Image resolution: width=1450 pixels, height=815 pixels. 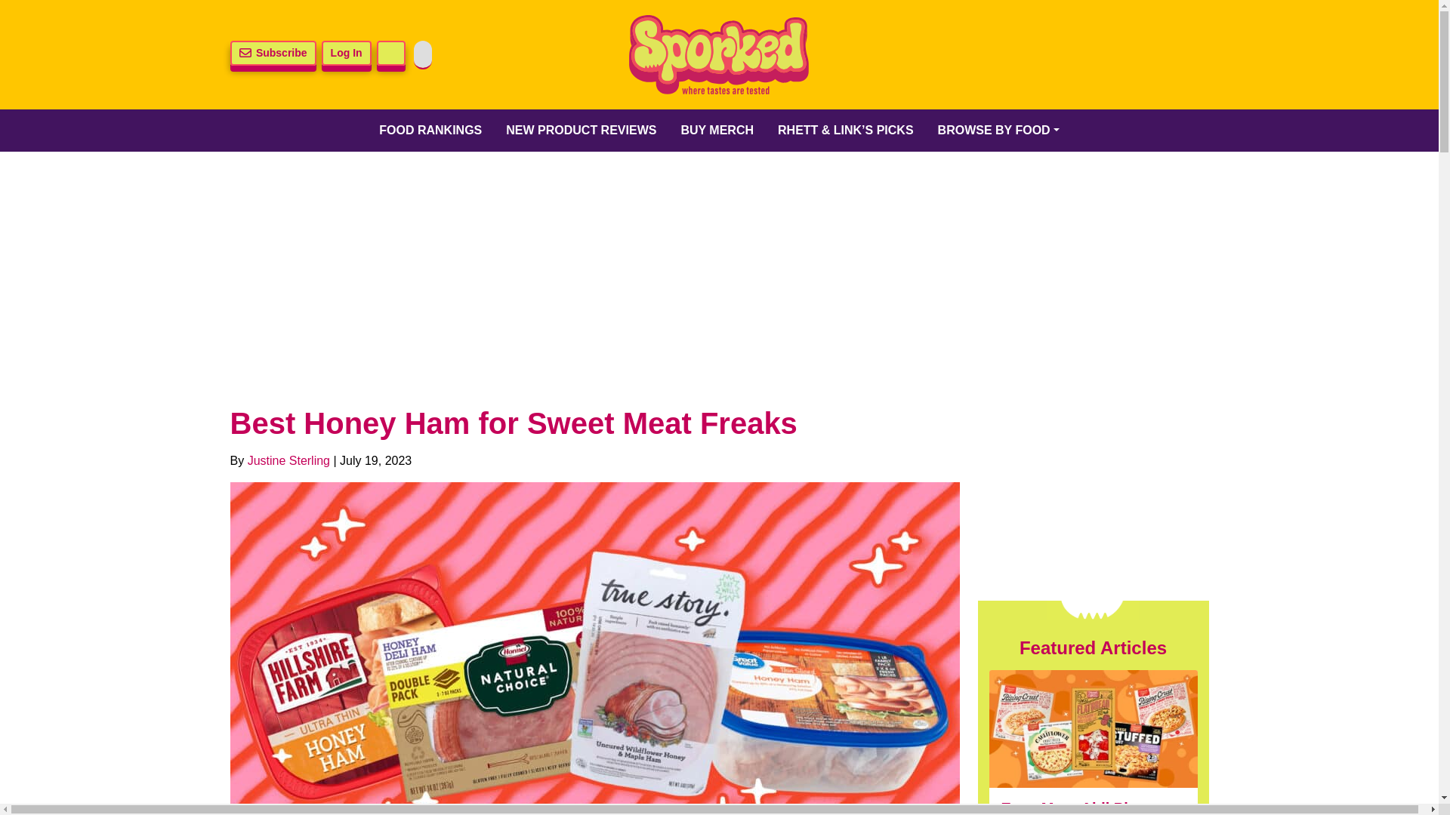 What do you see at coordinates (1109, 54) in the screenshot?
I see `Tiktok, opens in new tab` at bounding box center [1109, 54].